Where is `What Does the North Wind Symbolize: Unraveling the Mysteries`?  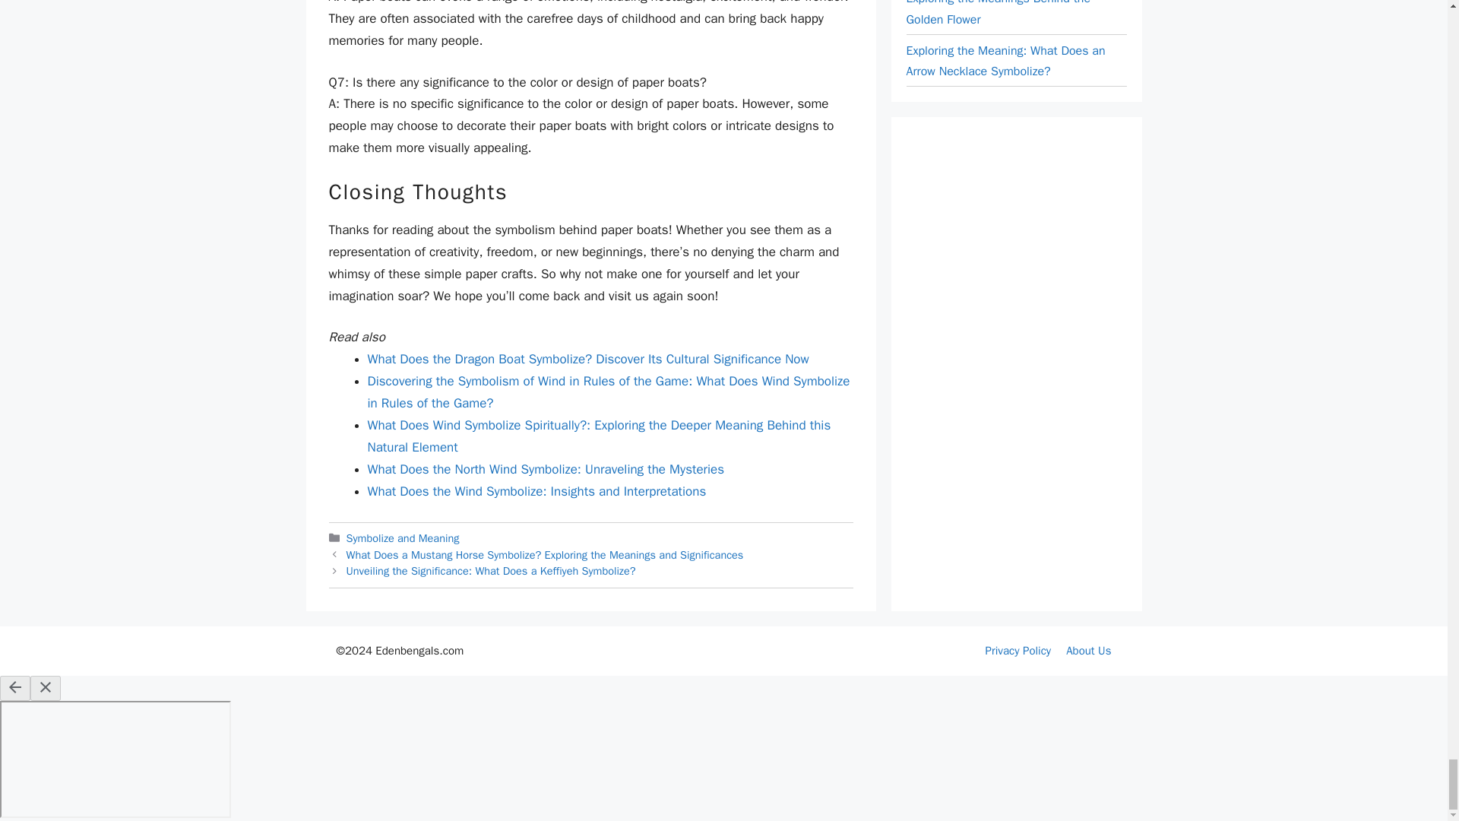
What Does the North Wind Symbolize: Unraveling the Mysteries is located at coordinates (546, 468).